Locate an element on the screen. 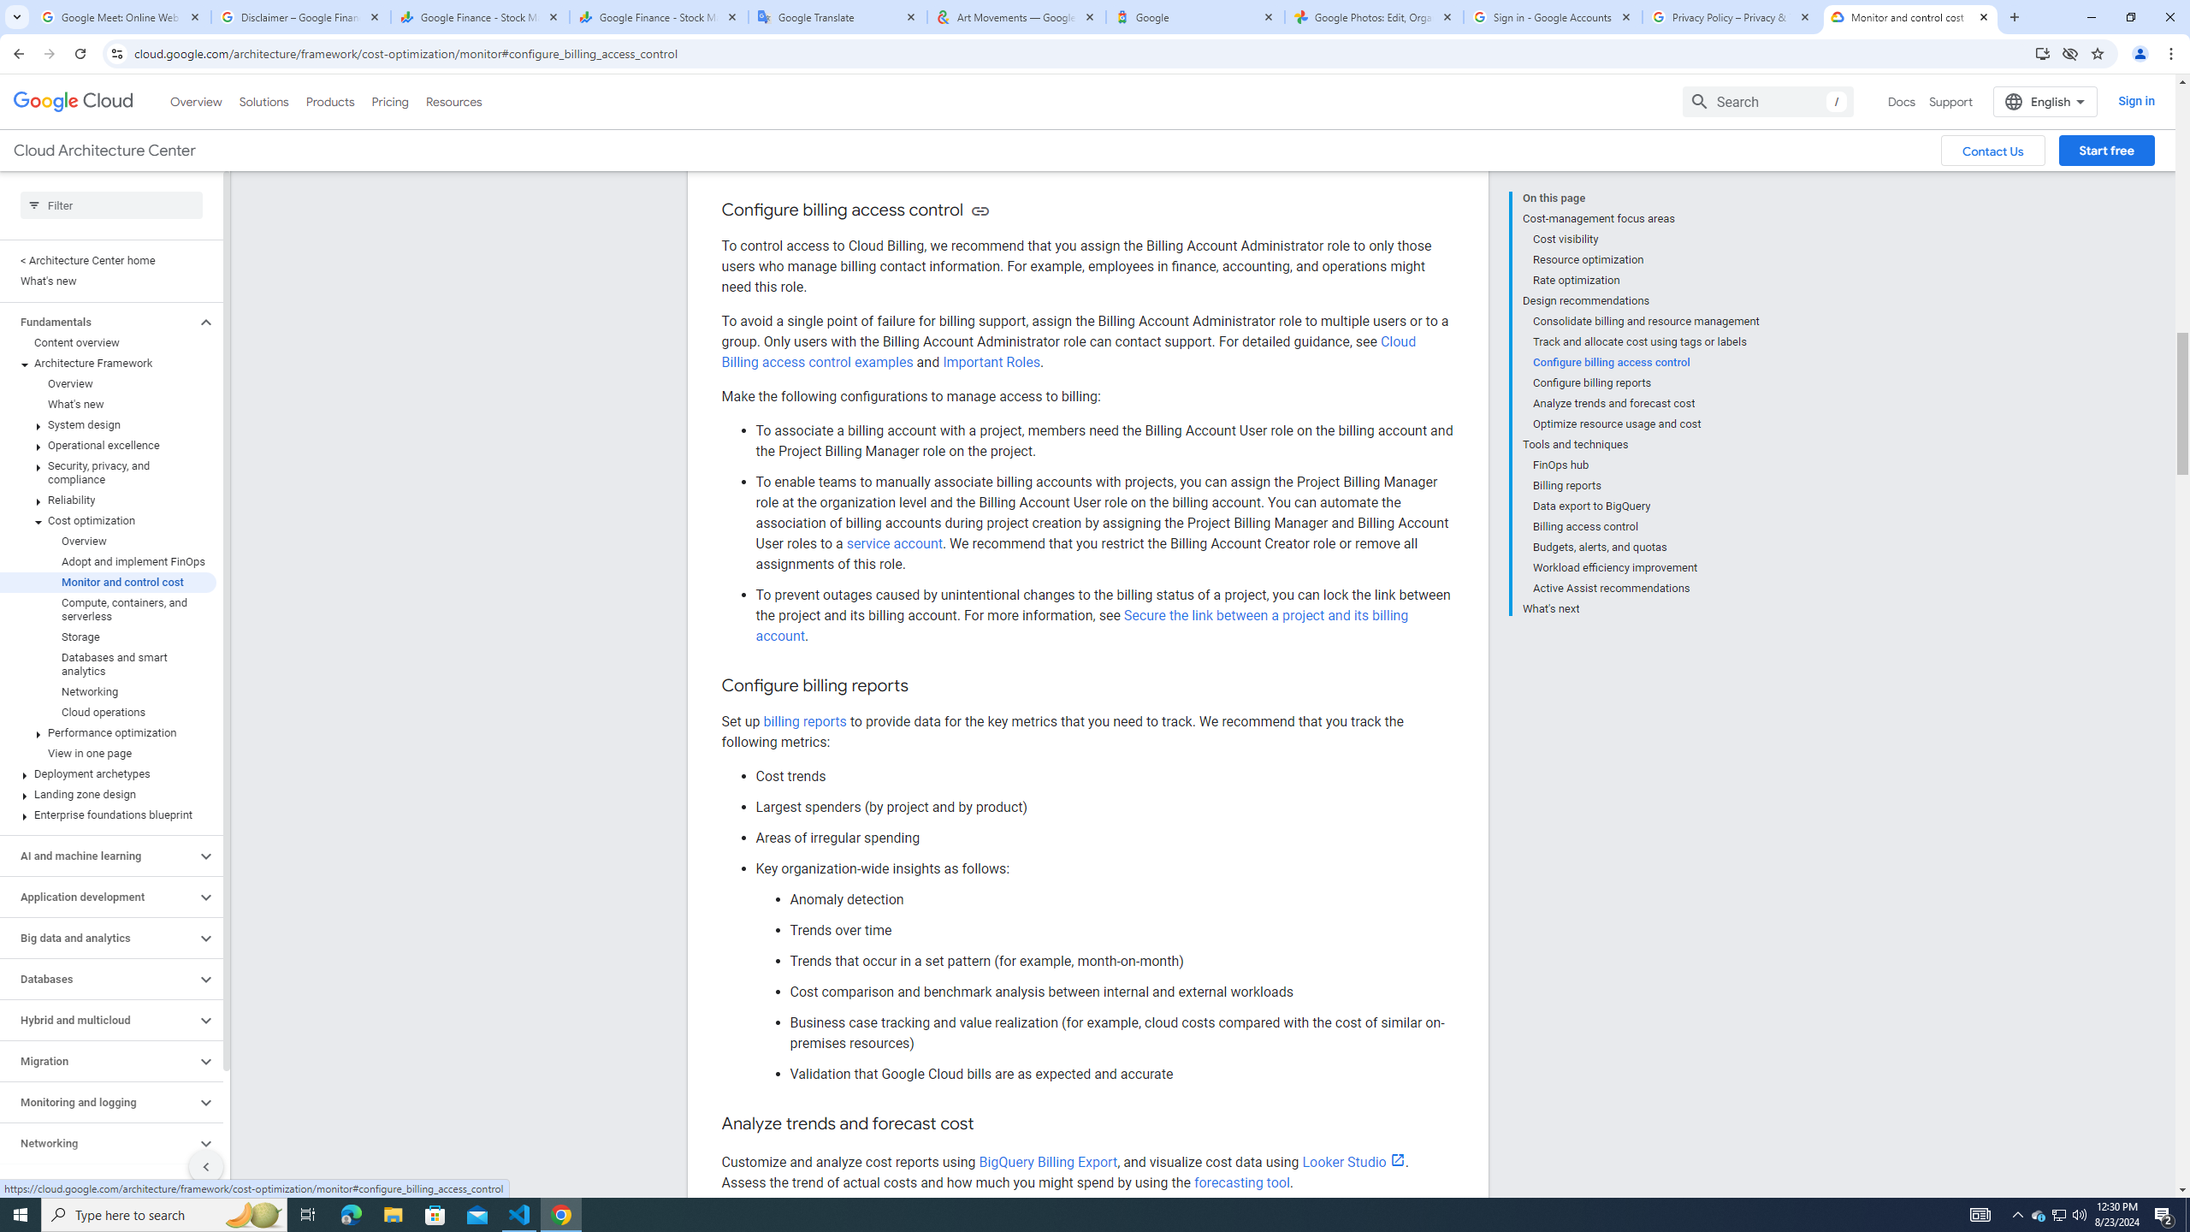  English is located at coordinates (2045, 101).